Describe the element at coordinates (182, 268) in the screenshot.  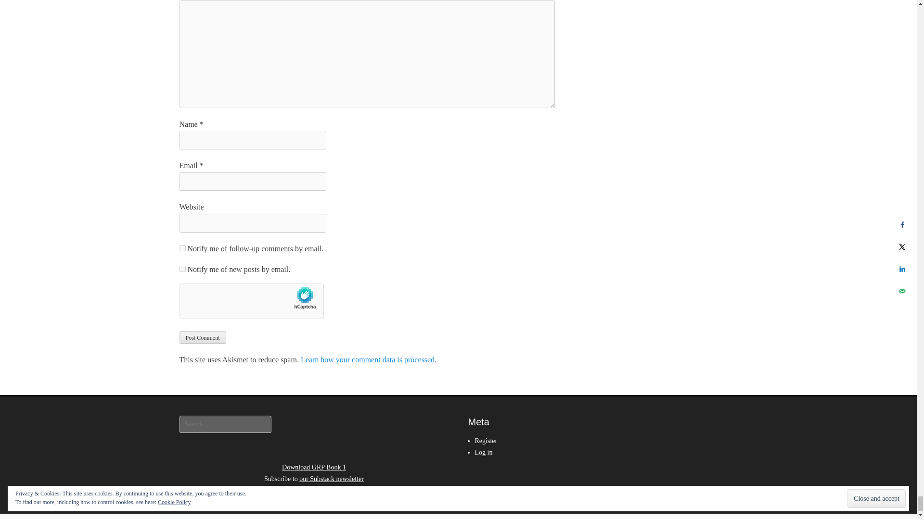
I see `subscribe` at that location.